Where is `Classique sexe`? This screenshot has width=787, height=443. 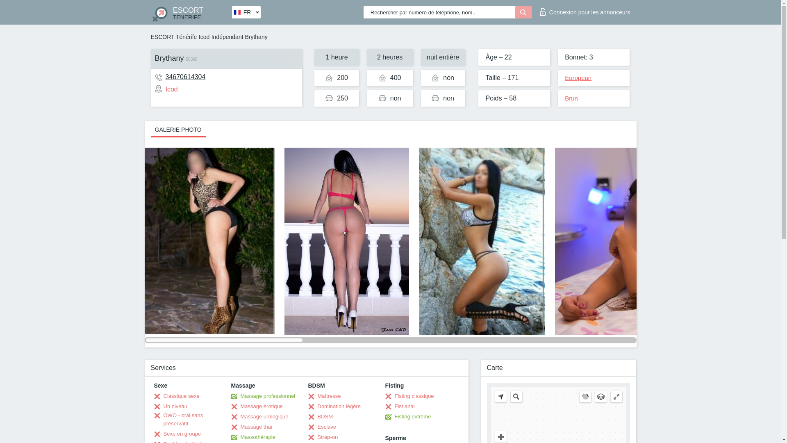
Classique sexe is located at coordinates (177, 396).